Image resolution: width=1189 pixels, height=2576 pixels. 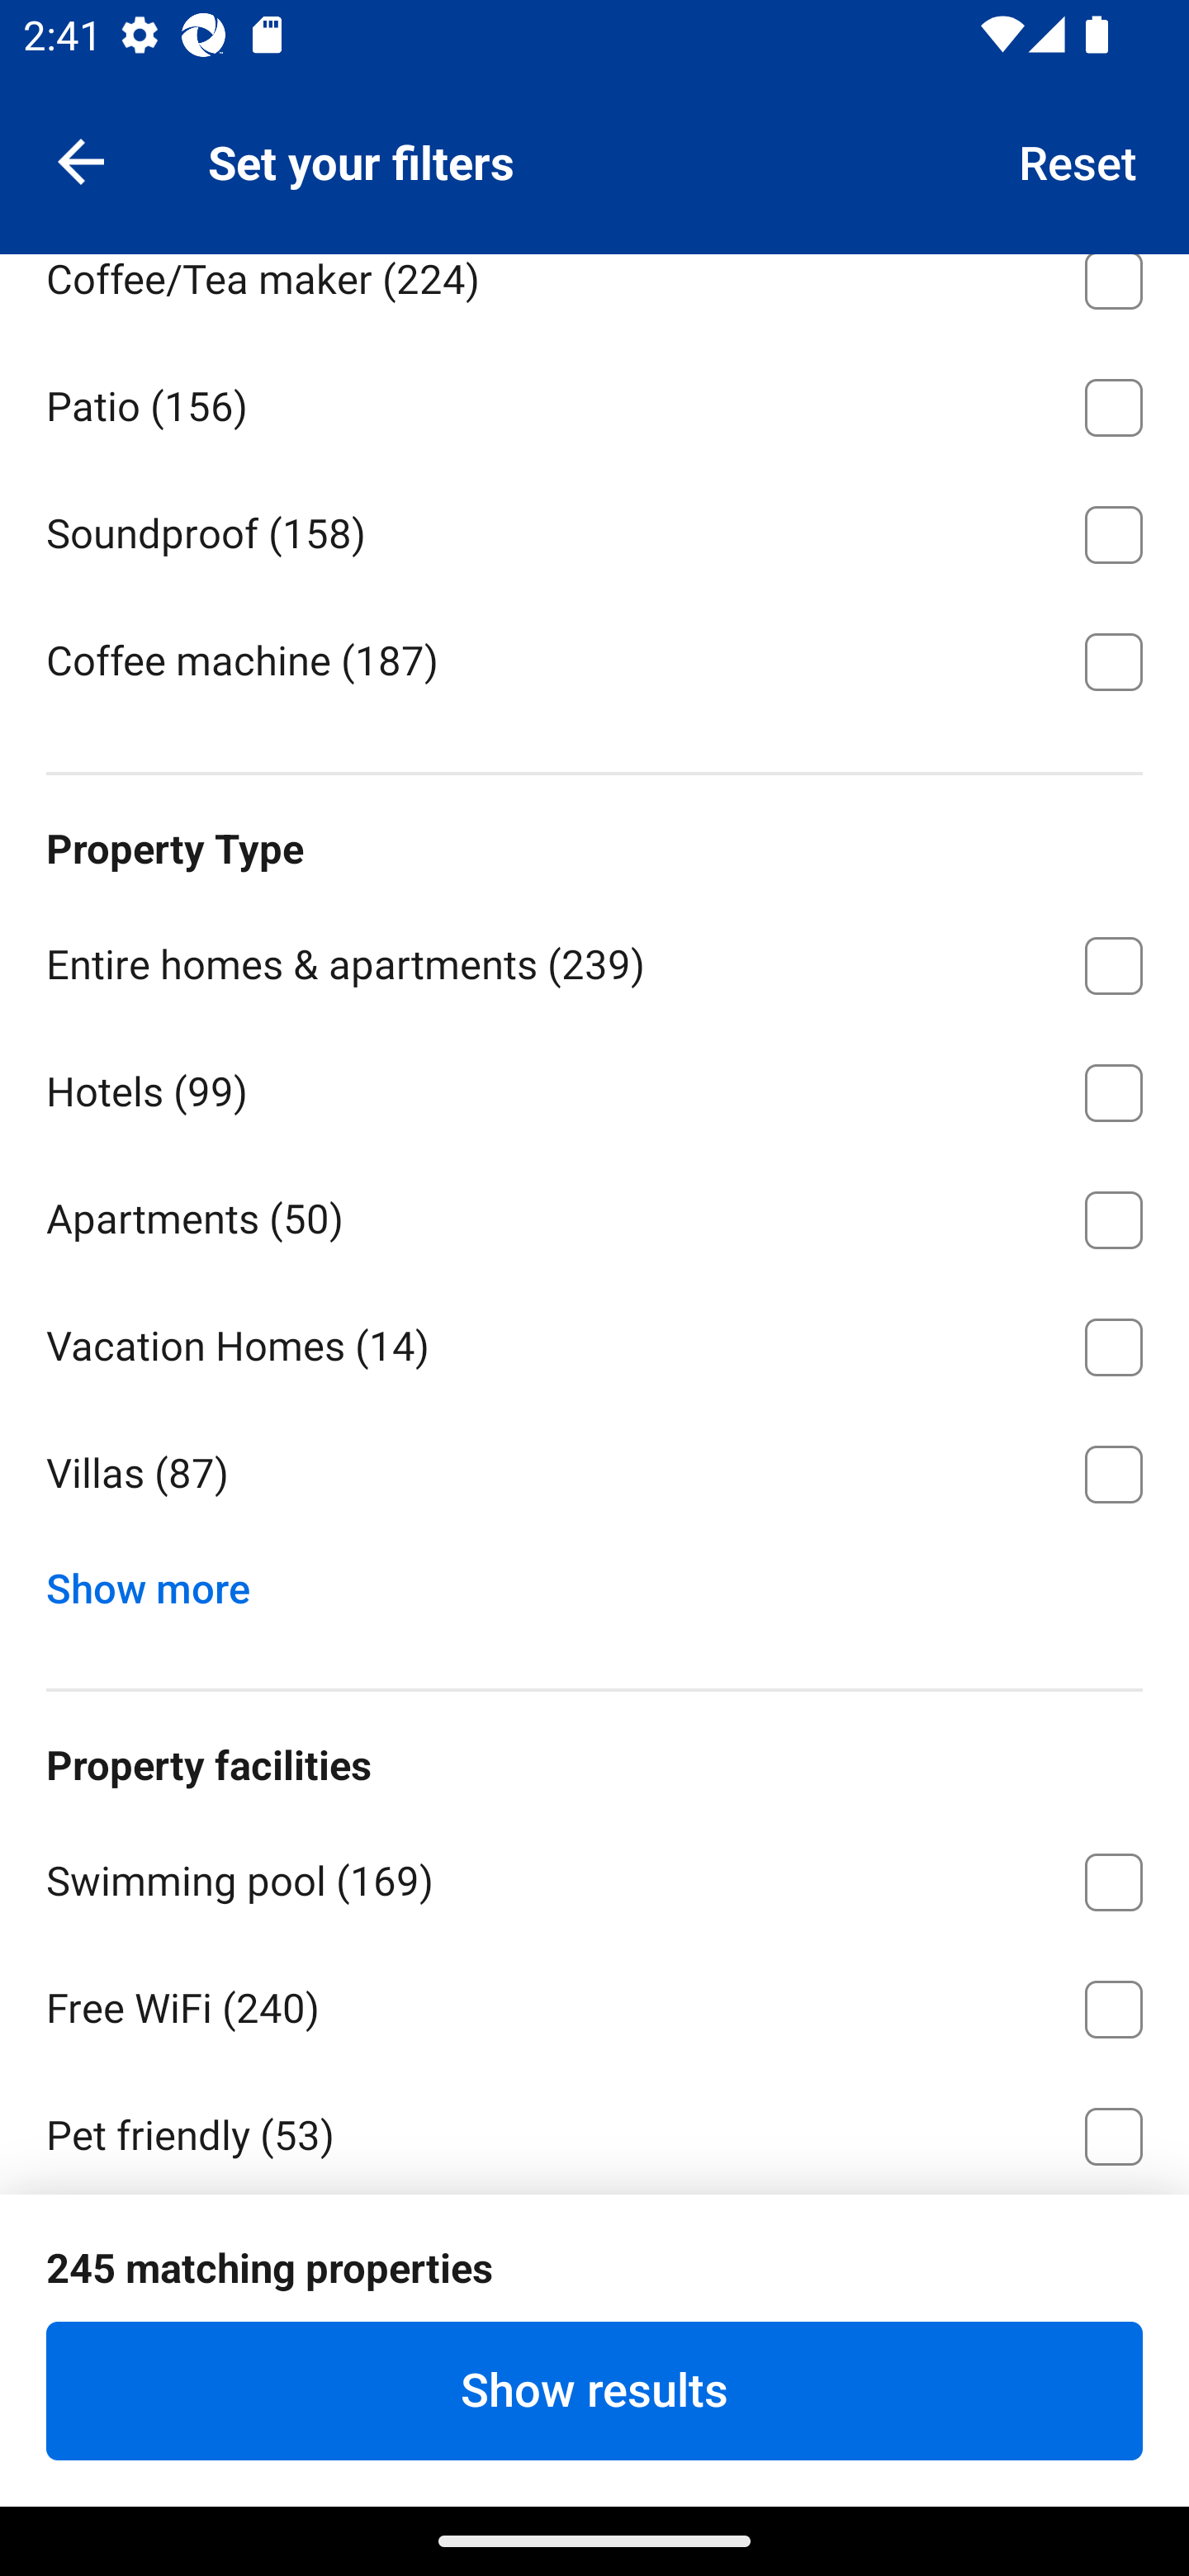 I want to click on Villas ⁦(87), so click(x=594, y=1475).